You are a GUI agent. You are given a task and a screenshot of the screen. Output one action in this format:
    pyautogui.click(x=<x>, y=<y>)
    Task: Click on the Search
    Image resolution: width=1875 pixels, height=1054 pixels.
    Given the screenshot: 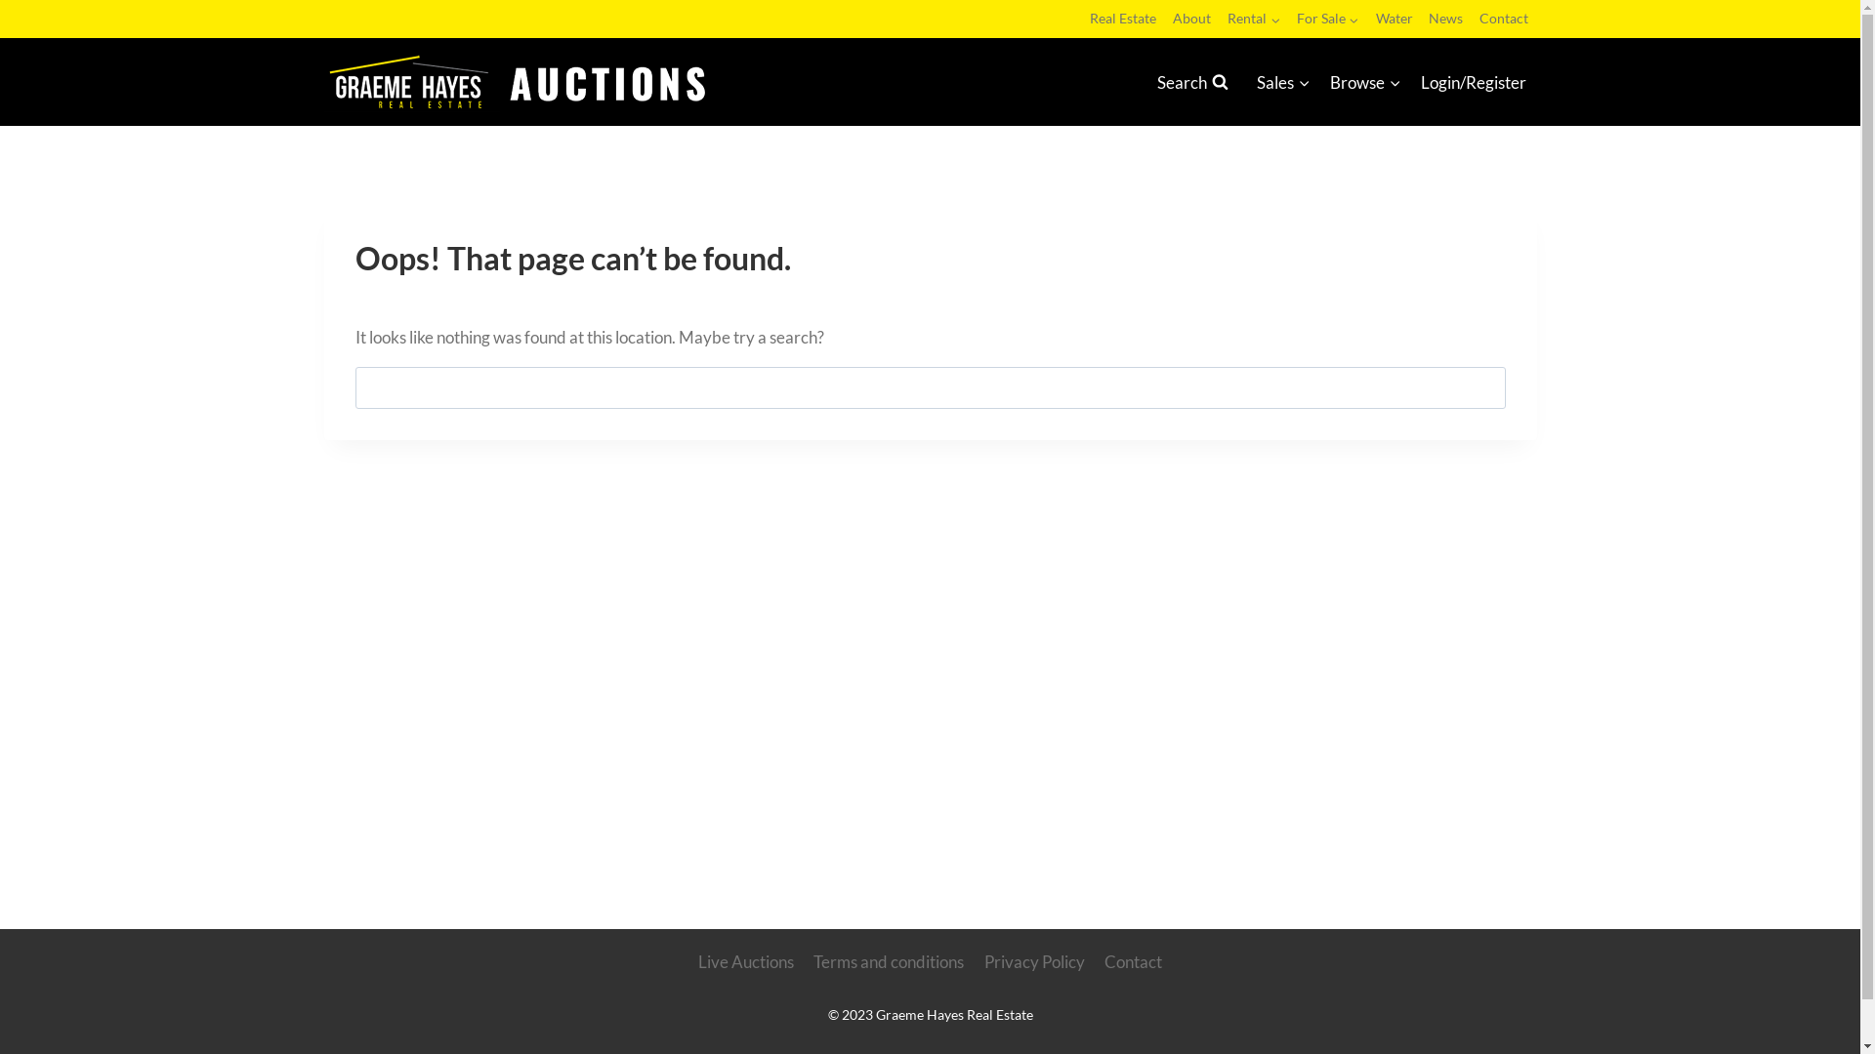 What is the action you would take?
    pyautogui.click(x=1481, y=388)
    